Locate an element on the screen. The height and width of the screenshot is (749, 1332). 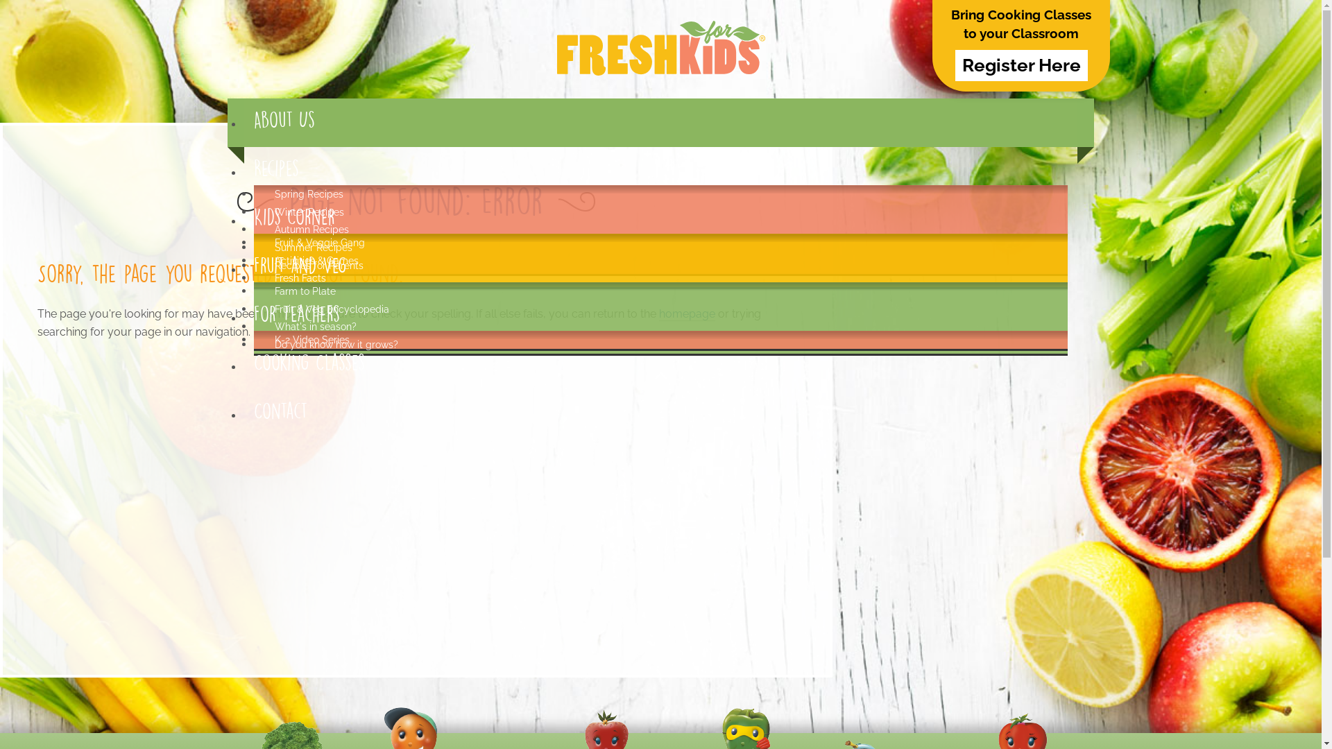
Autumn Recipes is located at coordinates (310, 232).